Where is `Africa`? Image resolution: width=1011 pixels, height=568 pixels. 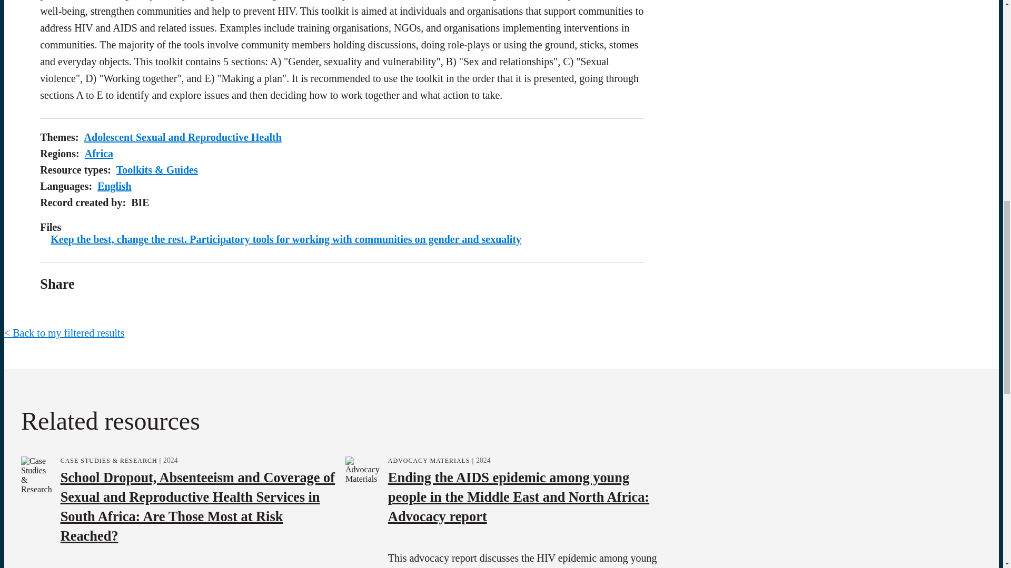
Africa is located at coordinates (99, 154).